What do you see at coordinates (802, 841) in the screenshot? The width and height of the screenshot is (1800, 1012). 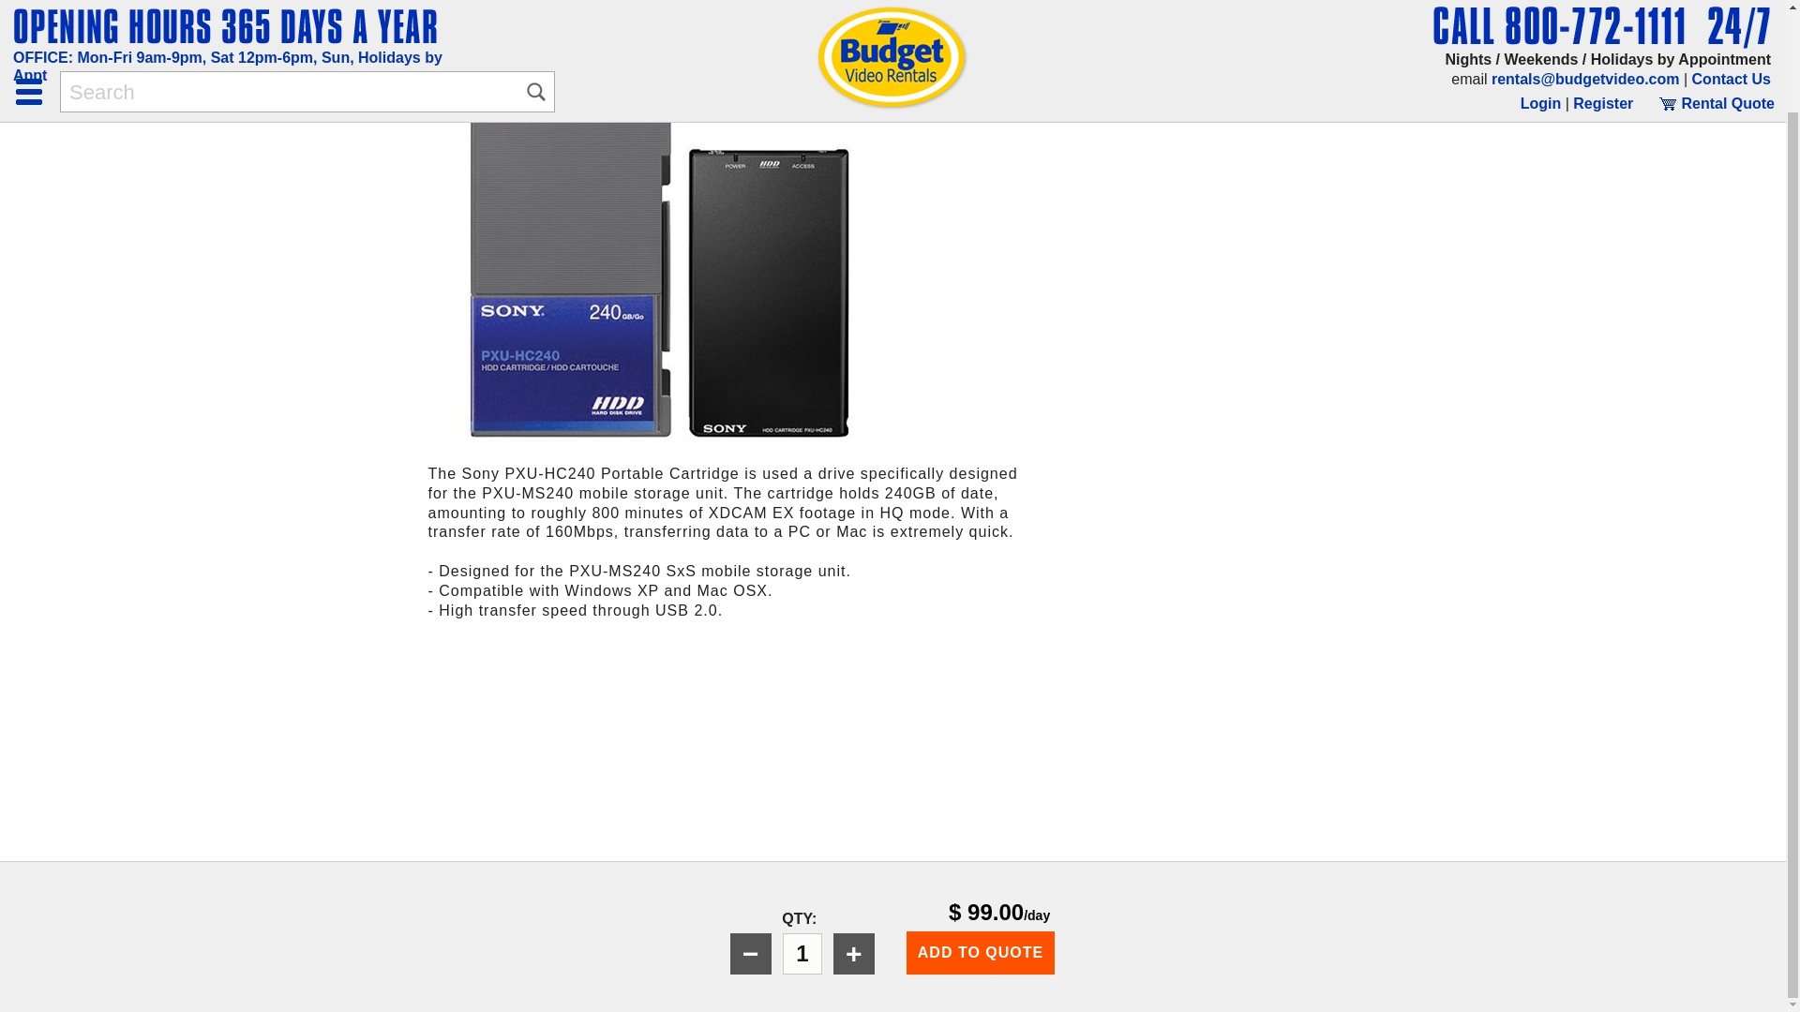 I see `1` at bounding box center [802, 841].